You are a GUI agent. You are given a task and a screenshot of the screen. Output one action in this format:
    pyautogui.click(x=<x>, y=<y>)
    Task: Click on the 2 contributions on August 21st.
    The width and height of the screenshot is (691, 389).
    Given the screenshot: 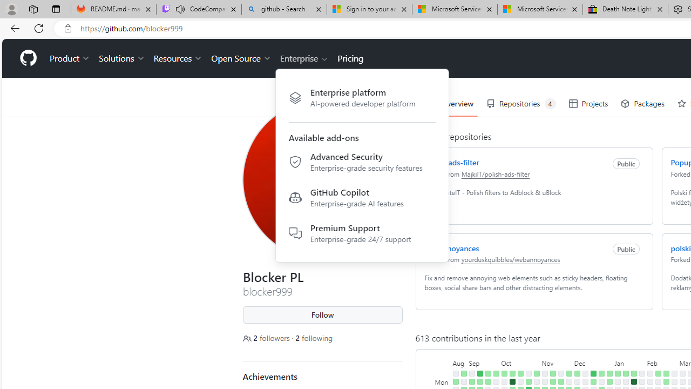 What is the action you would take?
    pyautogui.click(x=456, y=381)
    